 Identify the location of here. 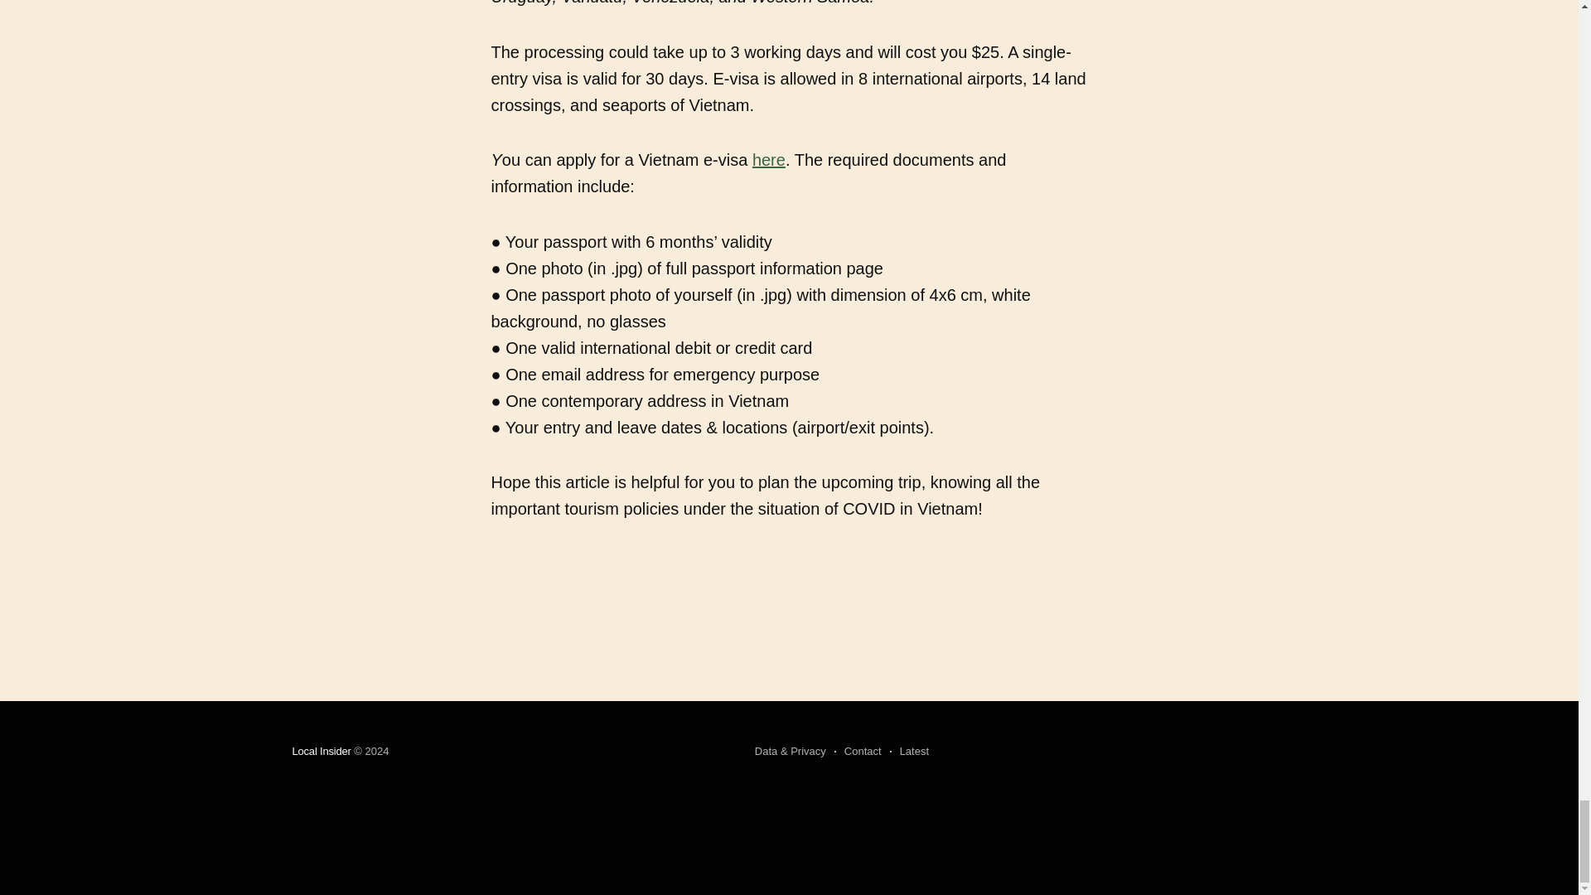
(769, 160).